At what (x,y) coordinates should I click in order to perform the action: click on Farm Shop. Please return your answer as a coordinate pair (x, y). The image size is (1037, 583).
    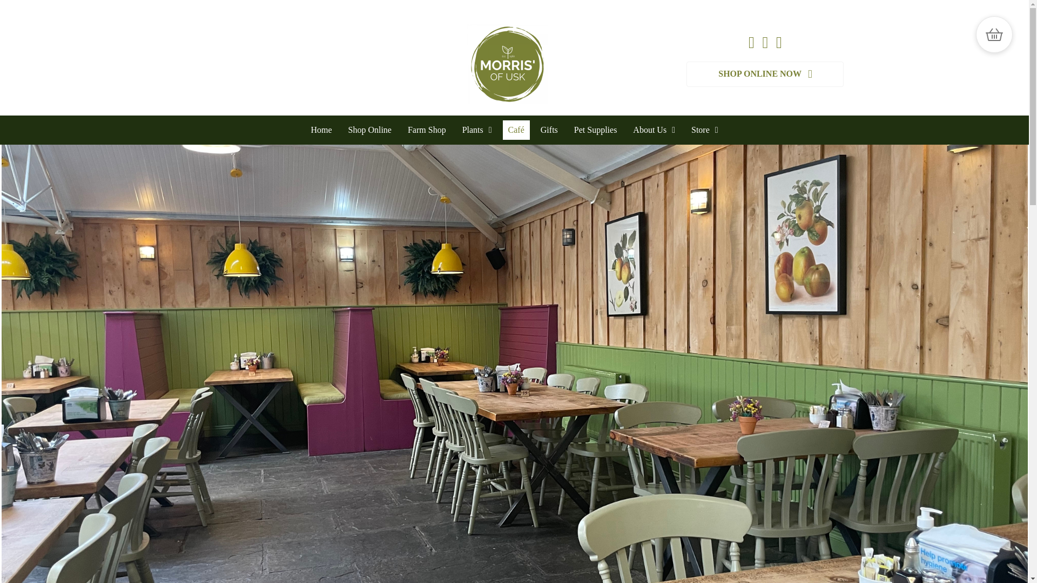
    Looking at the image, I should click on (427, 130).